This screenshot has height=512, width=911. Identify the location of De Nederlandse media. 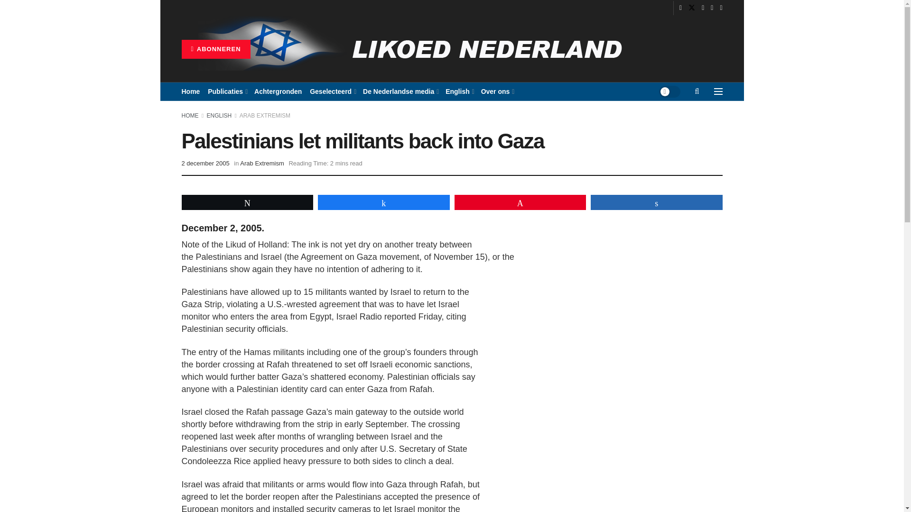
(400, 91).